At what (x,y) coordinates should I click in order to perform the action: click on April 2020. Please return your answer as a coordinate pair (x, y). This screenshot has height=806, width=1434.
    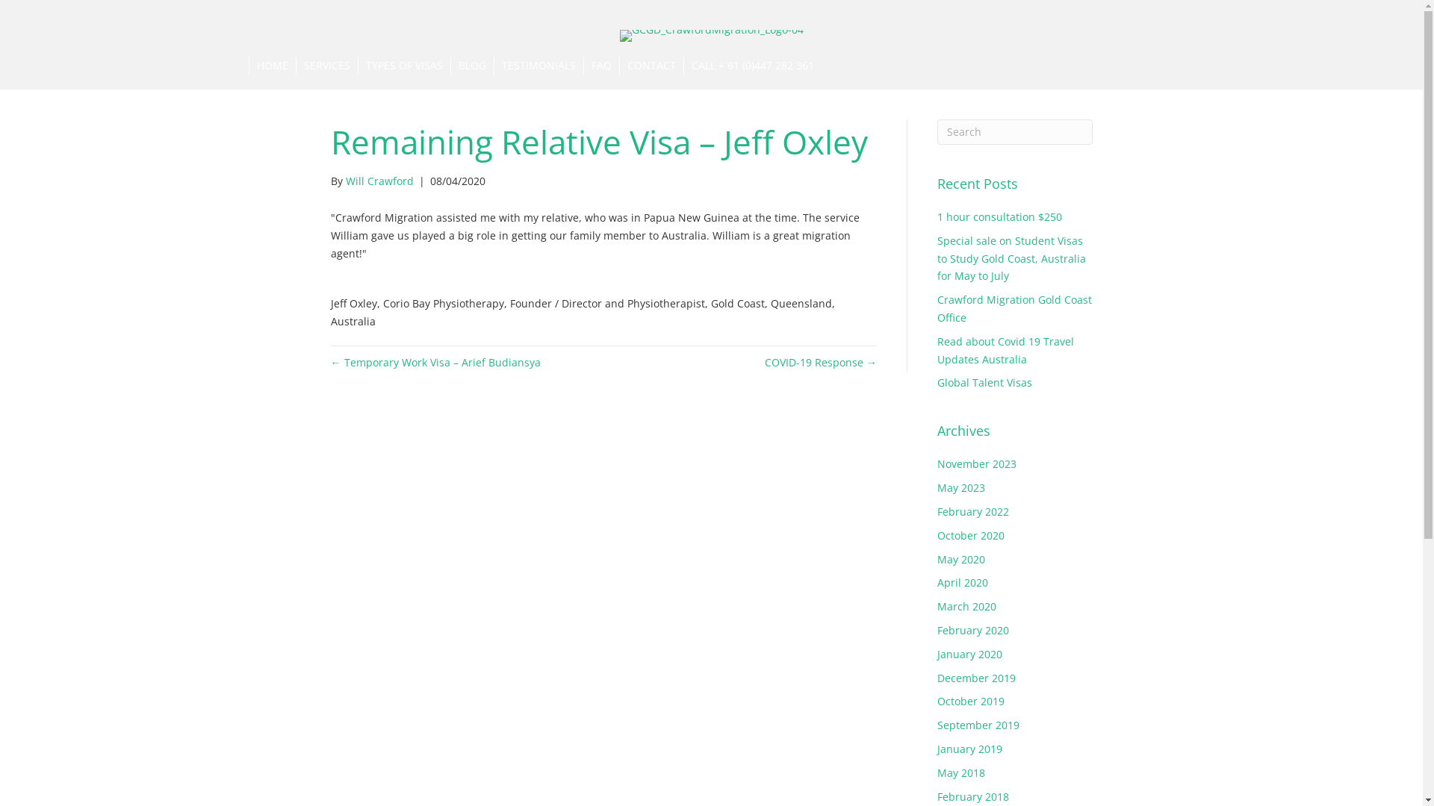
    Looking at the image, I should click on (963, 582).